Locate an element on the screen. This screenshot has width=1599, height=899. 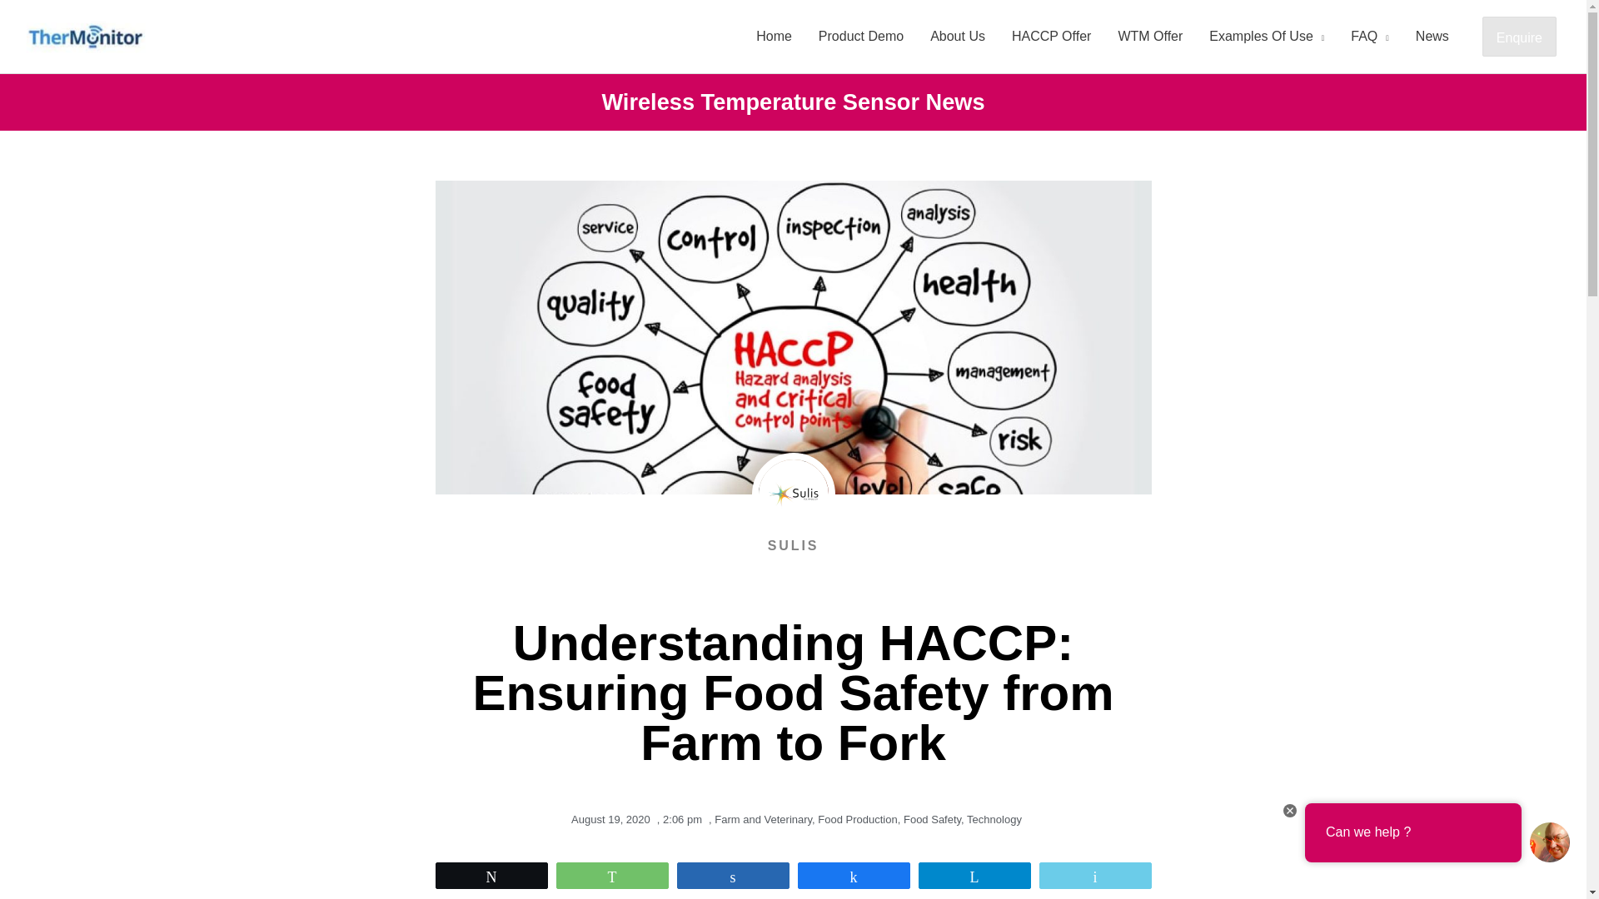
Farm and Veterinary is located at coordinates (763, 819).